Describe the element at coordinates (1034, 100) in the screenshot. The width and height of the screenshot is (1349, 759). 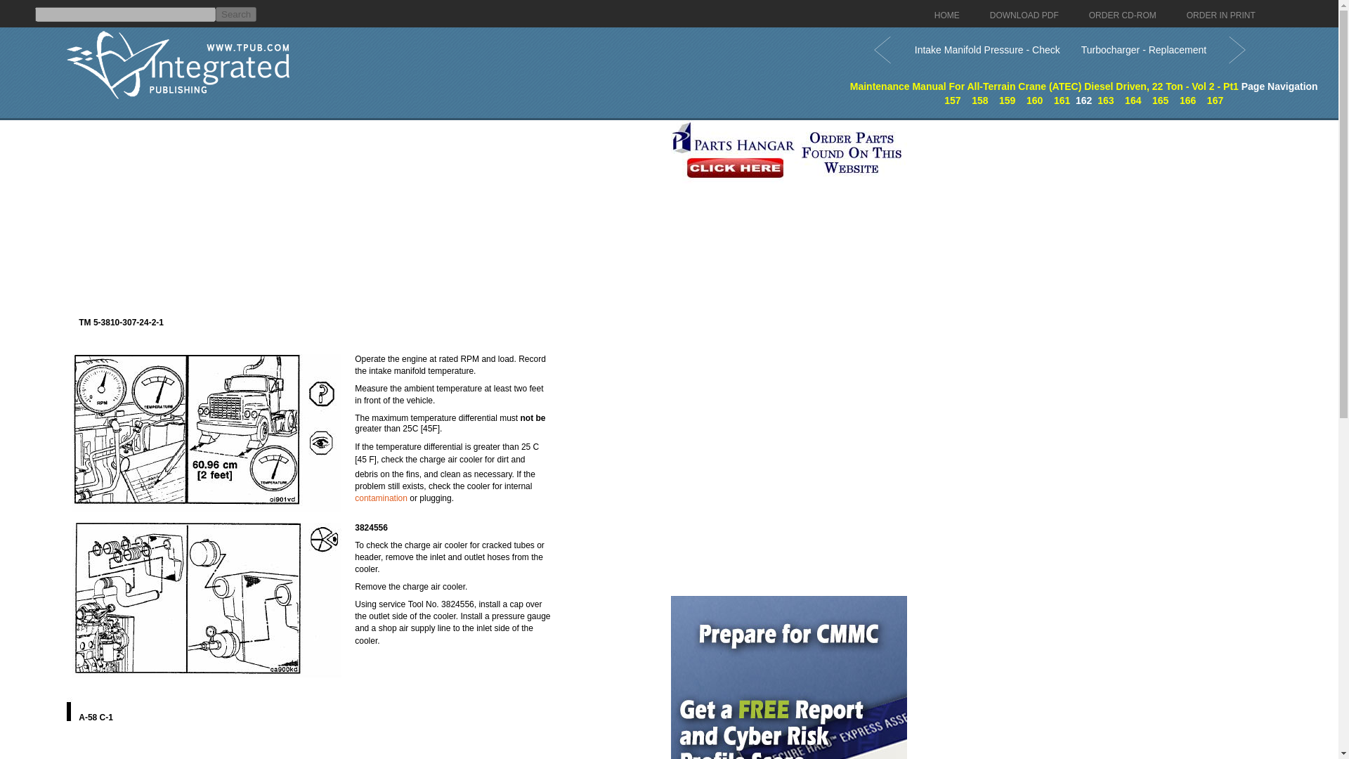
I see `Charge Air Cooler - Leak Check` at that location.